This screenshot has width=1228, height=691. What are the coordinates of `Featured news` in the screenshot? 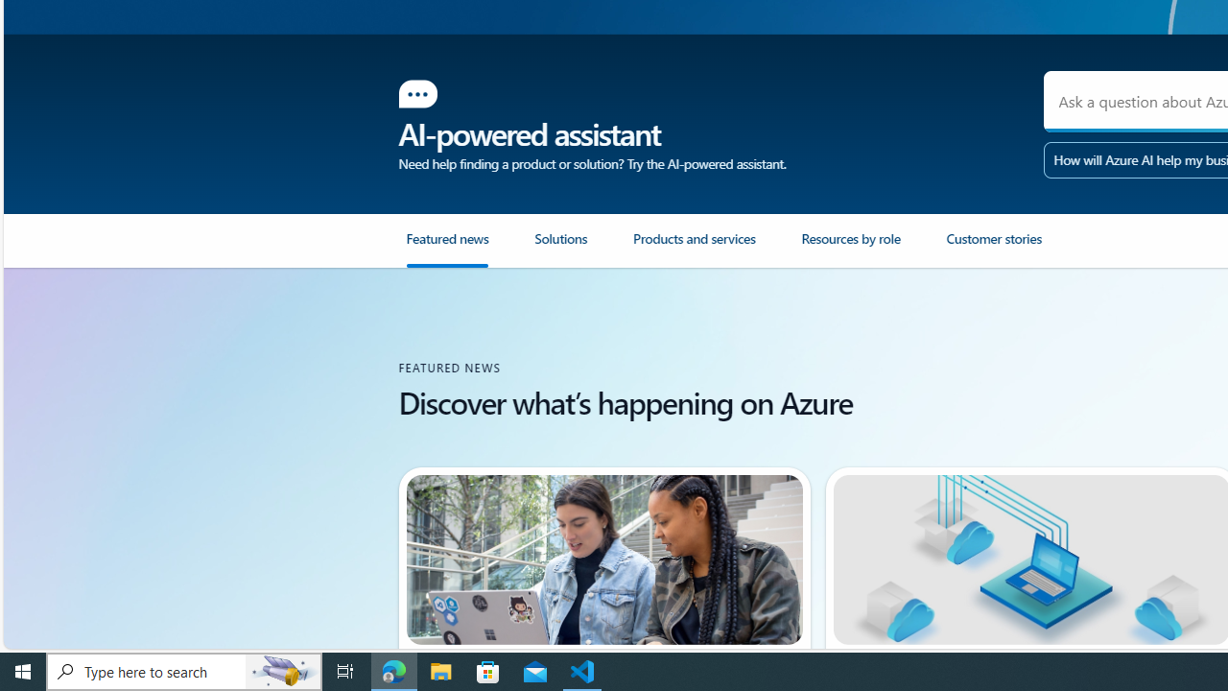 It's located at (468, 249).